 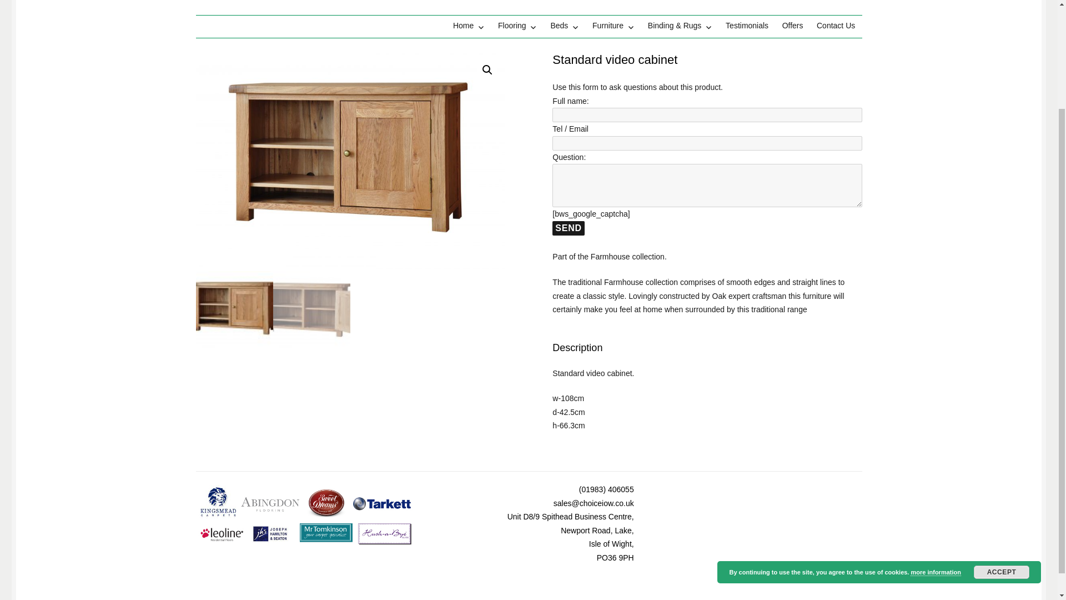 What do you see at coordinates (469, 26) in the screenshot?
I see `Home` at bounding box center [469, 26].